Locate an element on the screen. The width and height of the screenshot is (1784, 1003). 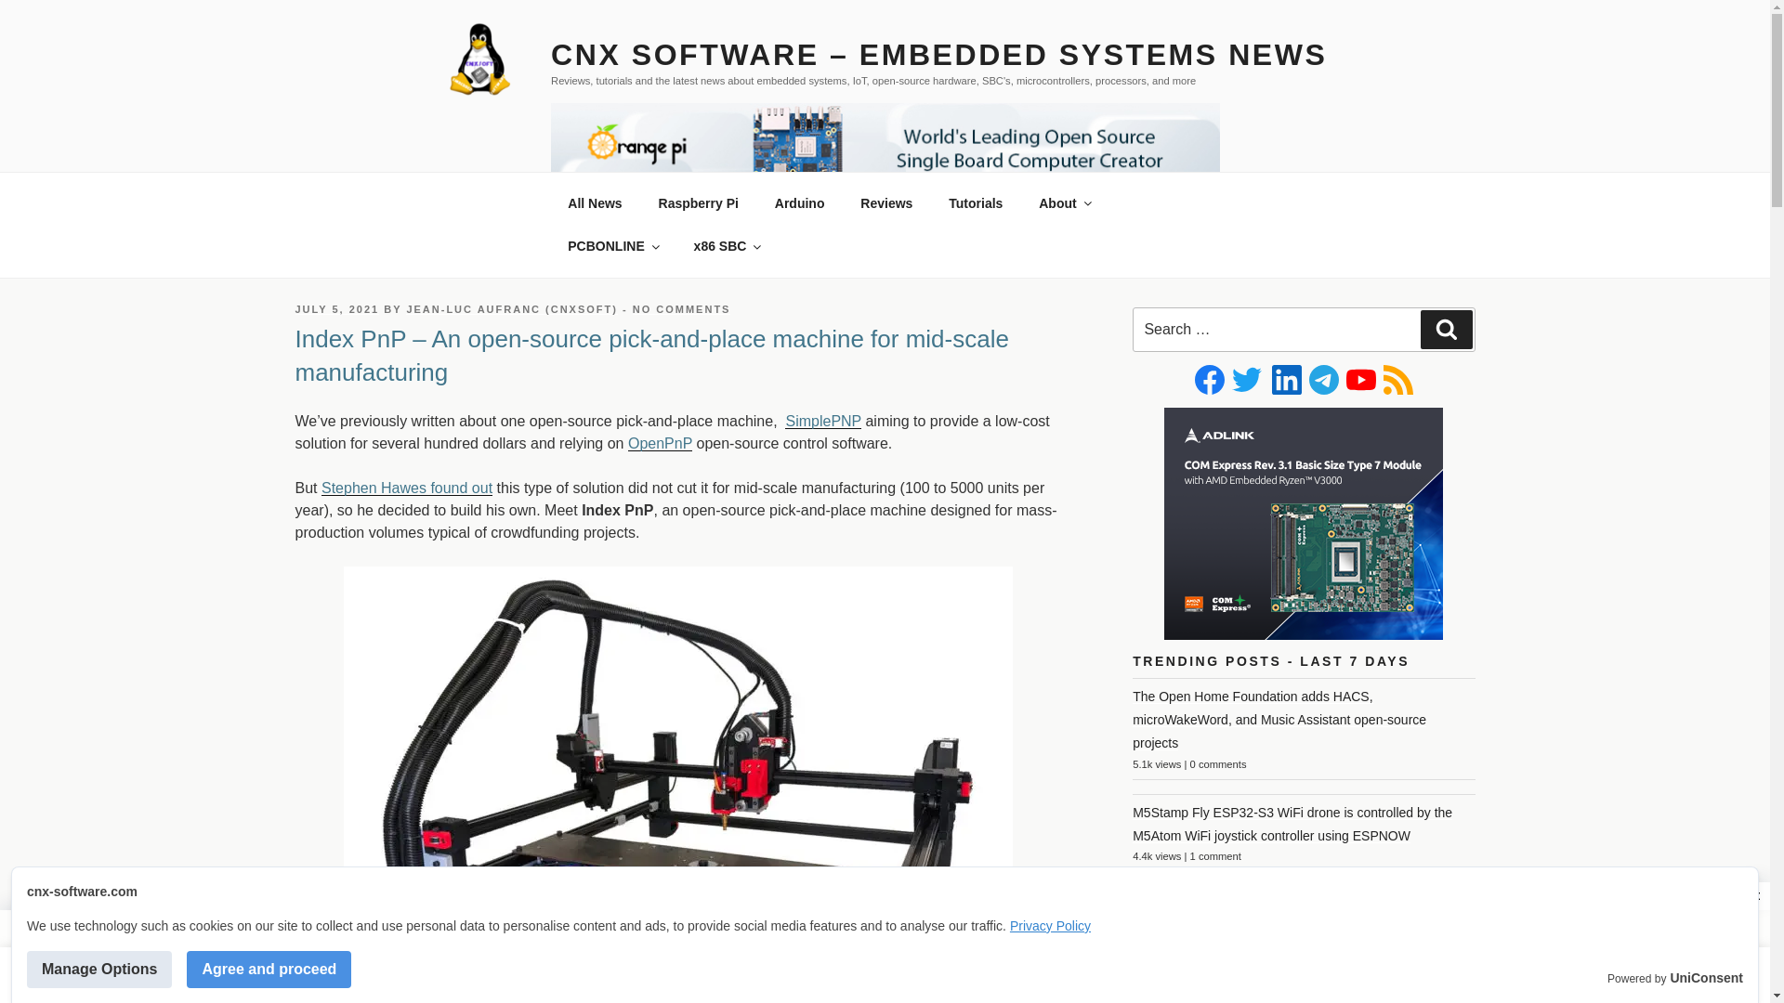
OpenPnP is located at coordinates (660, 443).